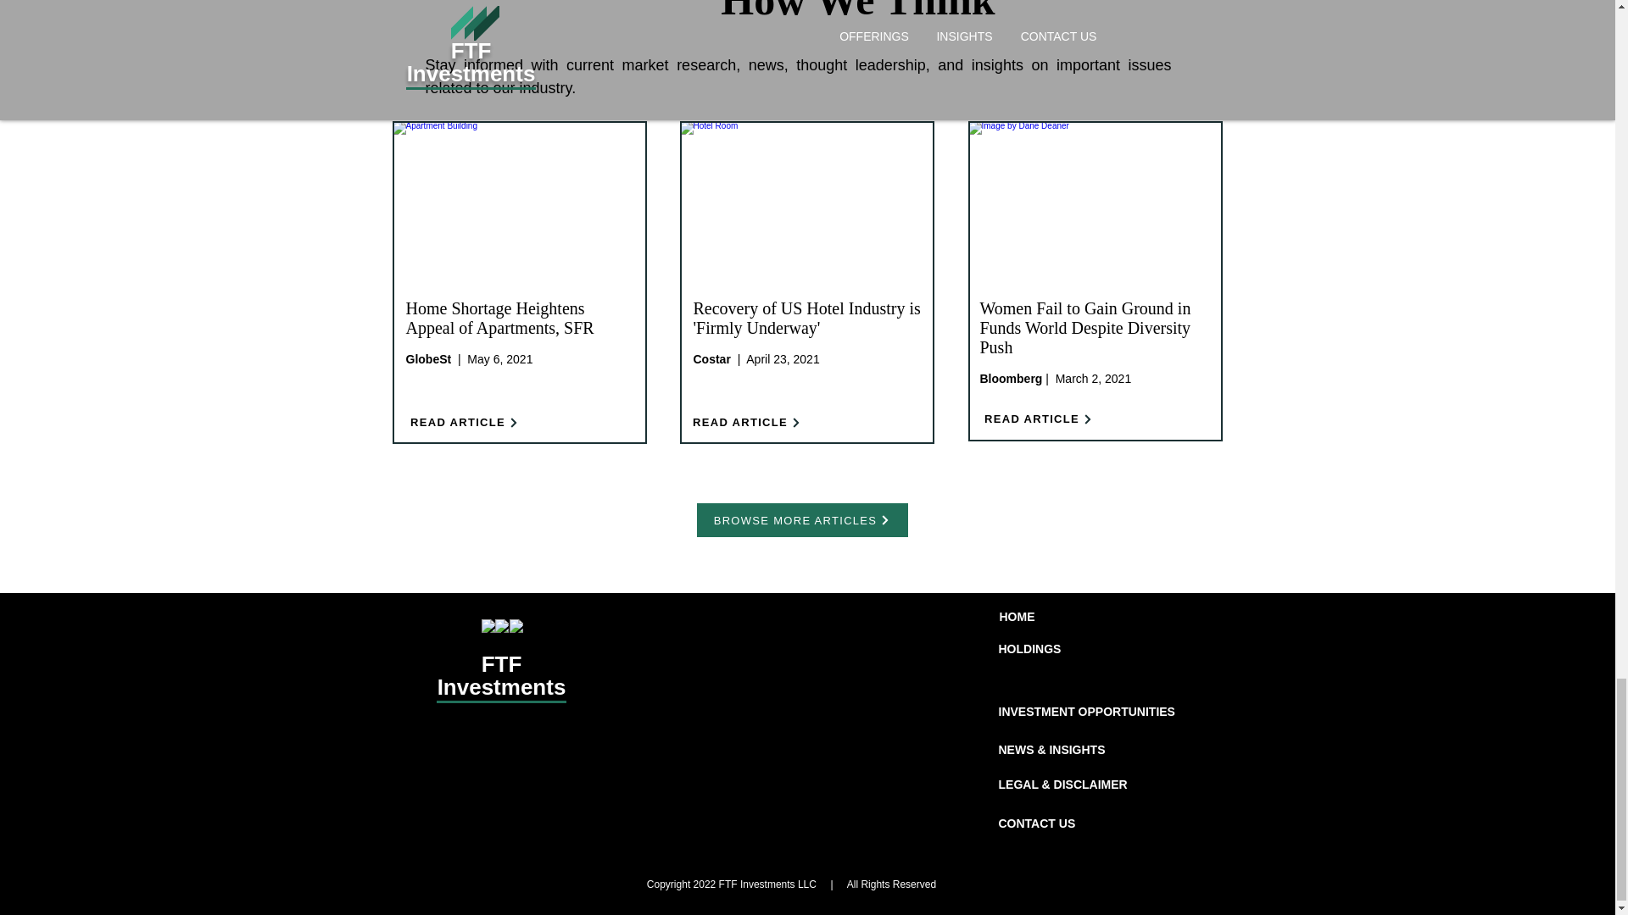  I want to click on HOME, so click(1016, 617).